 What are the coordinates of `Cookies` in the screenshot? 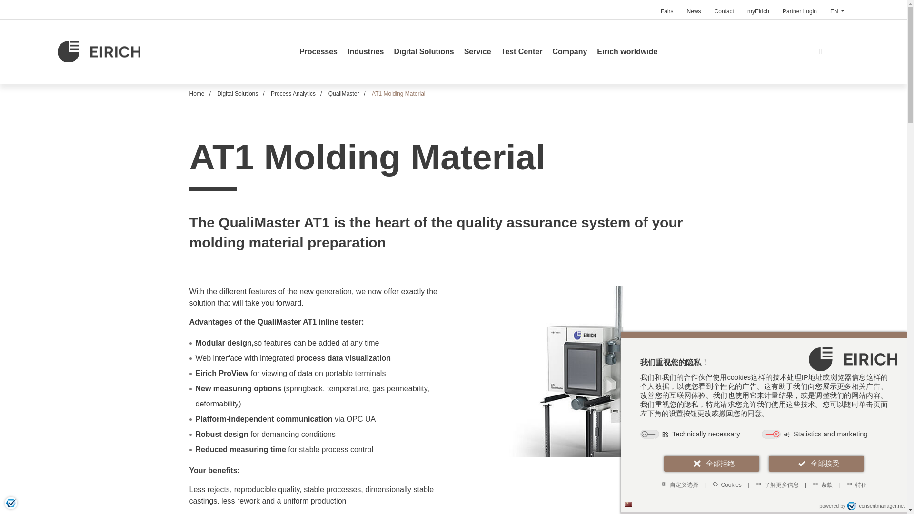 It's located at (727, 484).